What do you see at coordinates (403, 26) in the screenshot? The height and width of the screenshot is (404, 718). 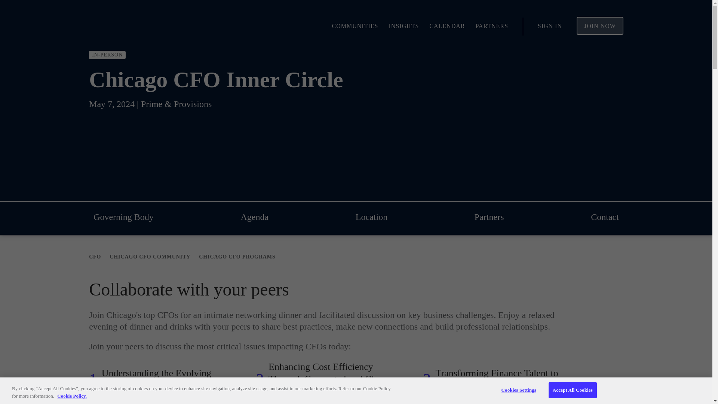 I see `INSIGHTS` at bounding box center [403, 26].